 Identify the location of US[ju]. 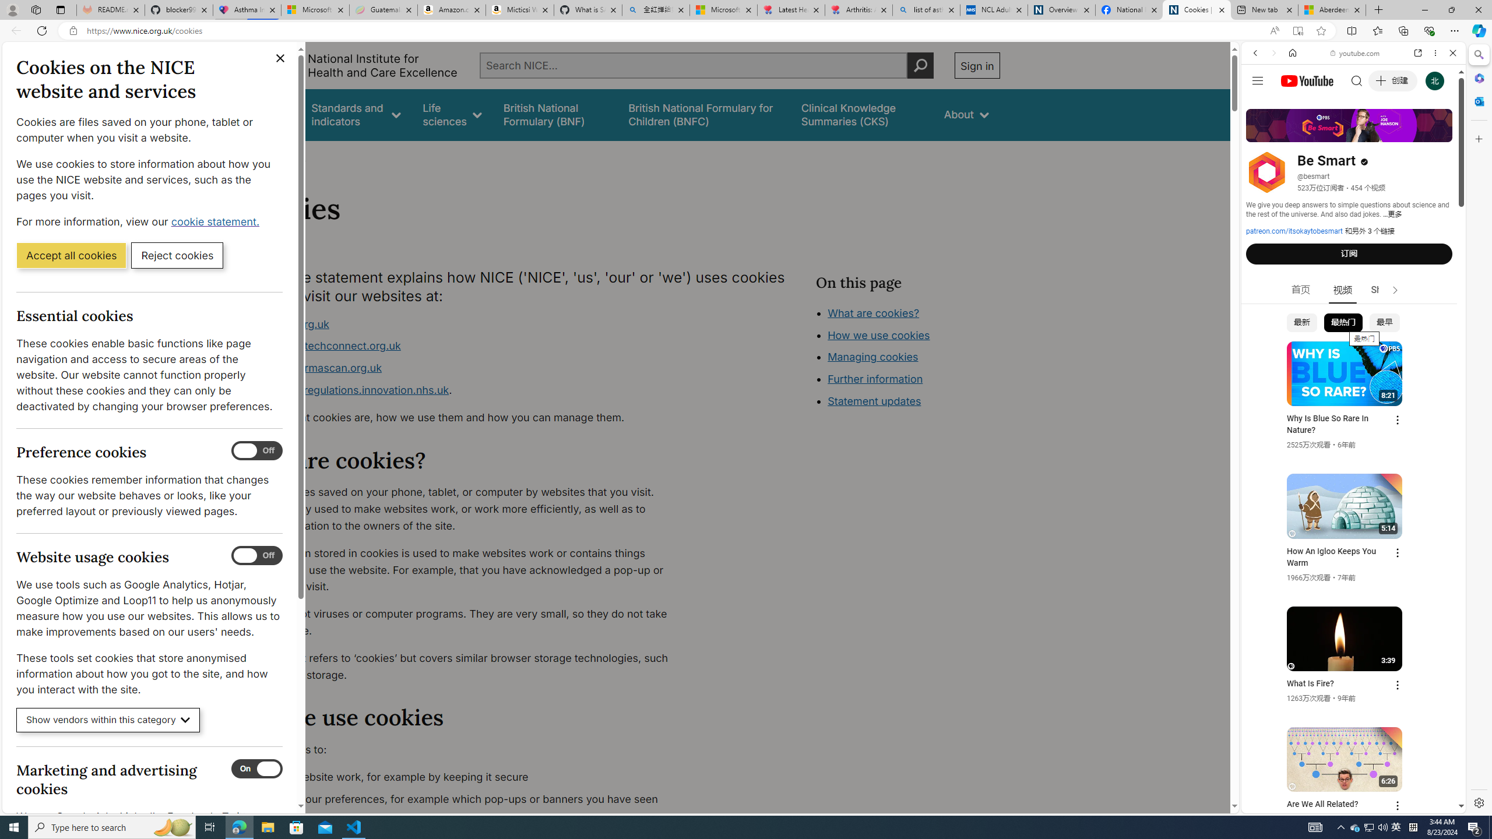
(1280, 804).